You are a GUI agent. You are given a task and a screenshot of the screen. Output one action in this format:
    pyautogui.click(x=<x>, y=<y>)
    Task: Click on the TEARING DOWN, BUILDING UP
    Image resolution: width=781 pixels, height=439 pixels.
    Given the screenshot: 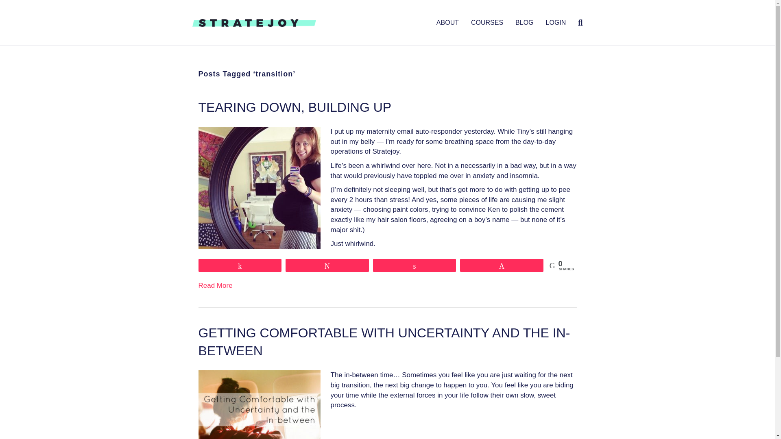 What is the action you would take?
    pyautogui.click(x=295, y=107)
    